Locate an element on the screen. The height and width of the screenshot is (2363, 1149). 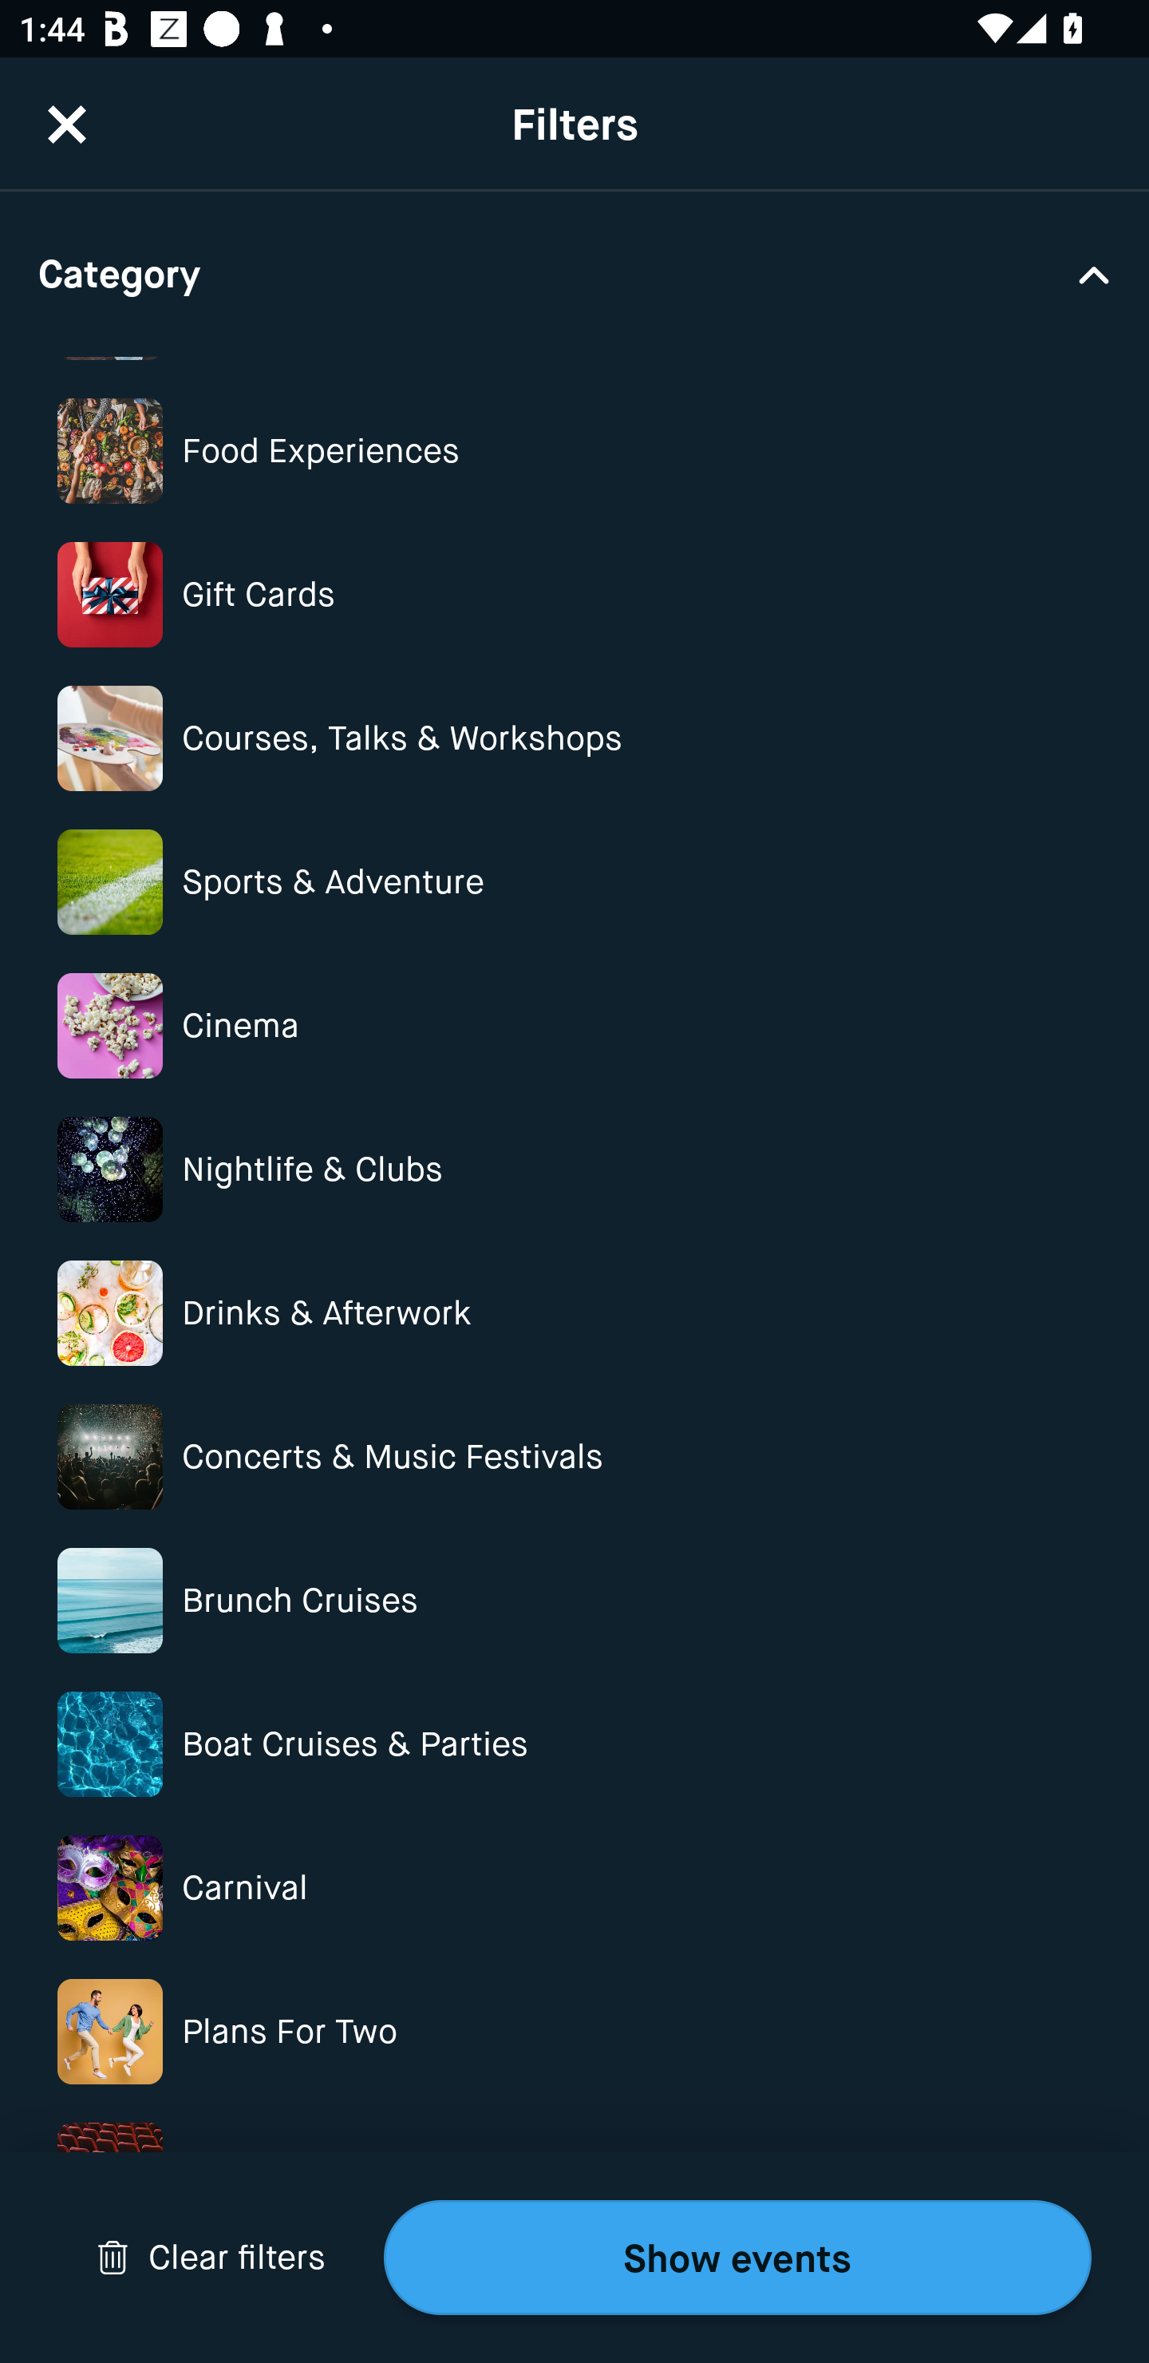
Show events is located at coordinates (737, 2258).